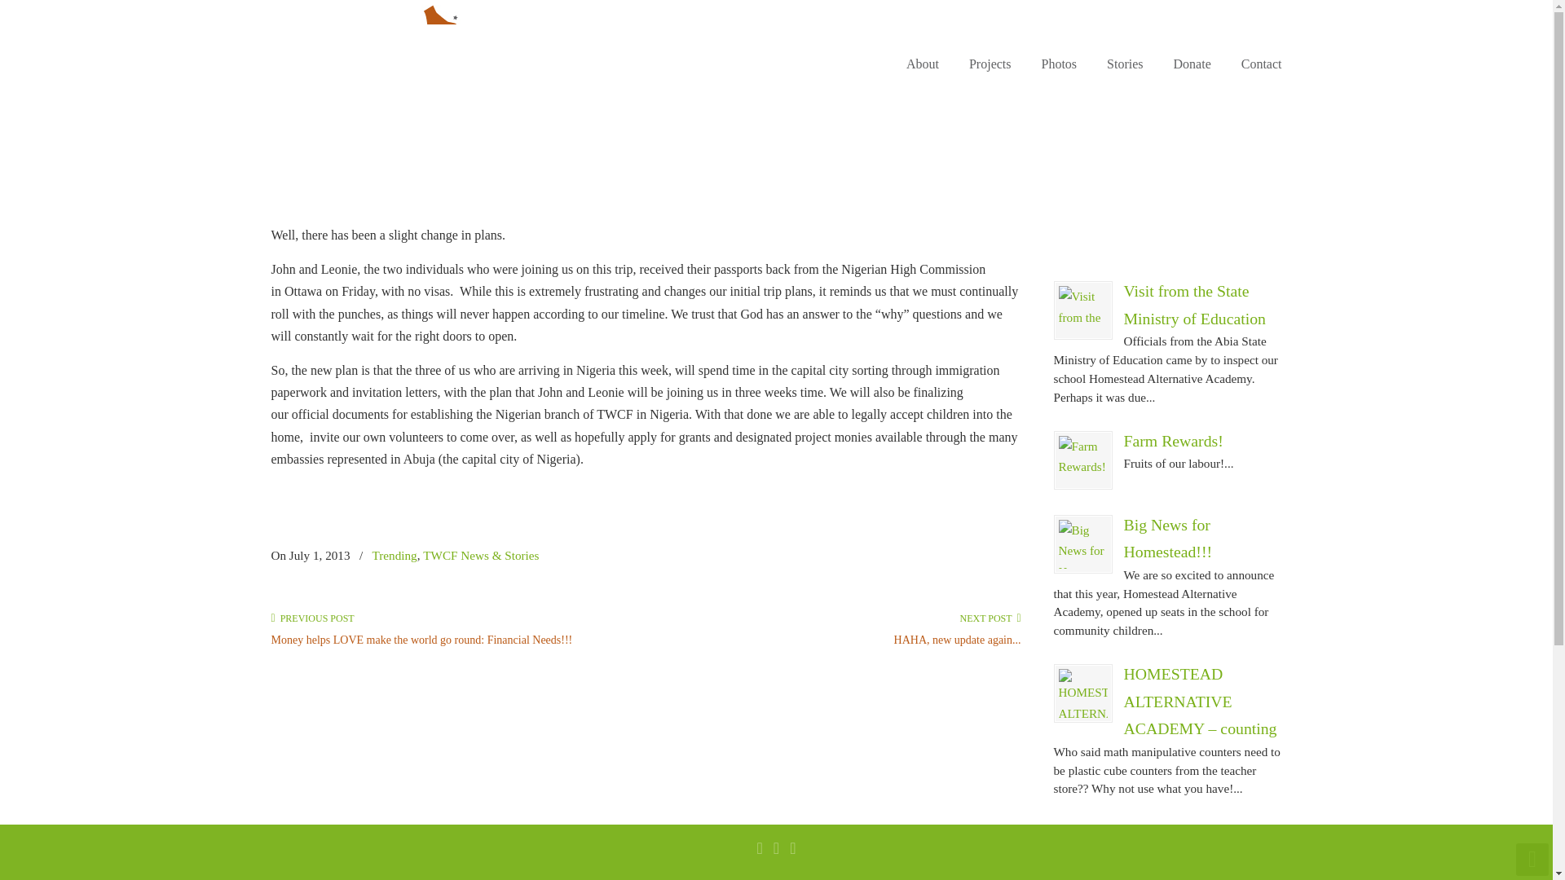  Describe the element at coordinates (1172, 440) in the screenshot. I see `Farm Rewards!` at that location.